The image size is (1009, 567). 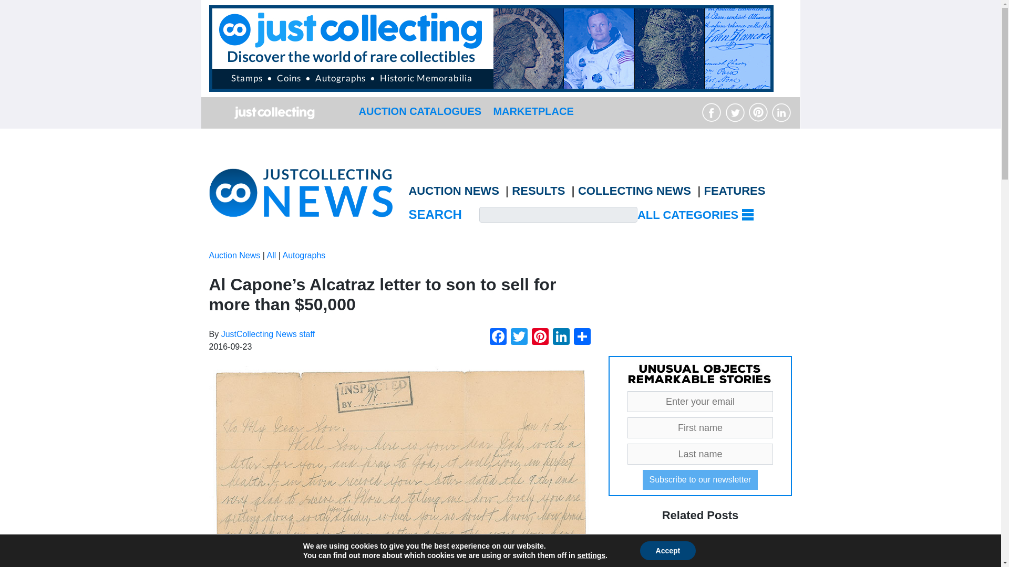 What do you see at coordinates (701, 480) in the screenshot?
I see `Subscribe to our newsletter` at bounding box center [701, 480].